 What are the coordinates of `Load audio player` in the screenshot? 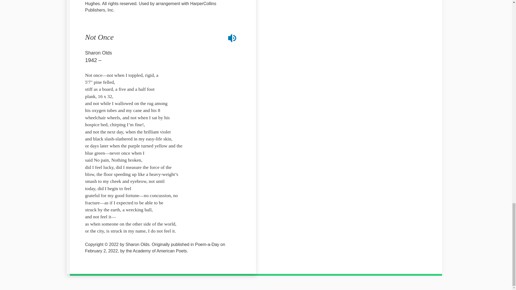 It's located at (232, 38).